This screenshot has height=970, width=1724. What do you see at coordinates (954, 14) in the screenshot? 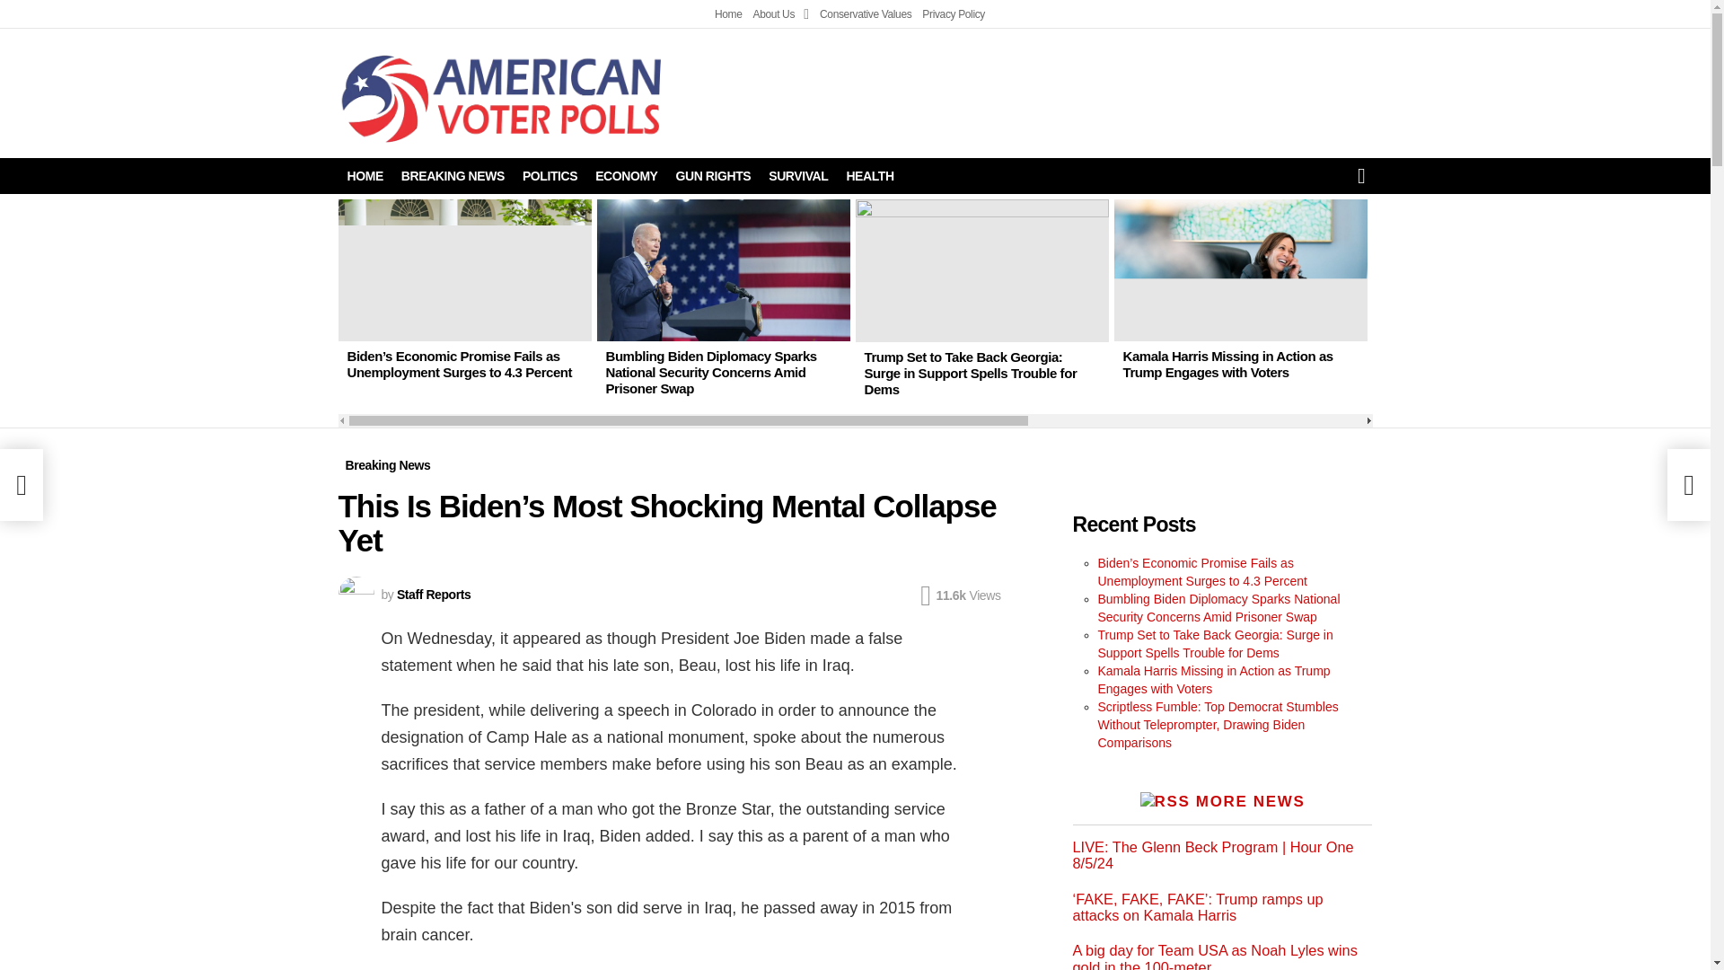
I see `Privacy Policy` at bounding box center [954, 14].